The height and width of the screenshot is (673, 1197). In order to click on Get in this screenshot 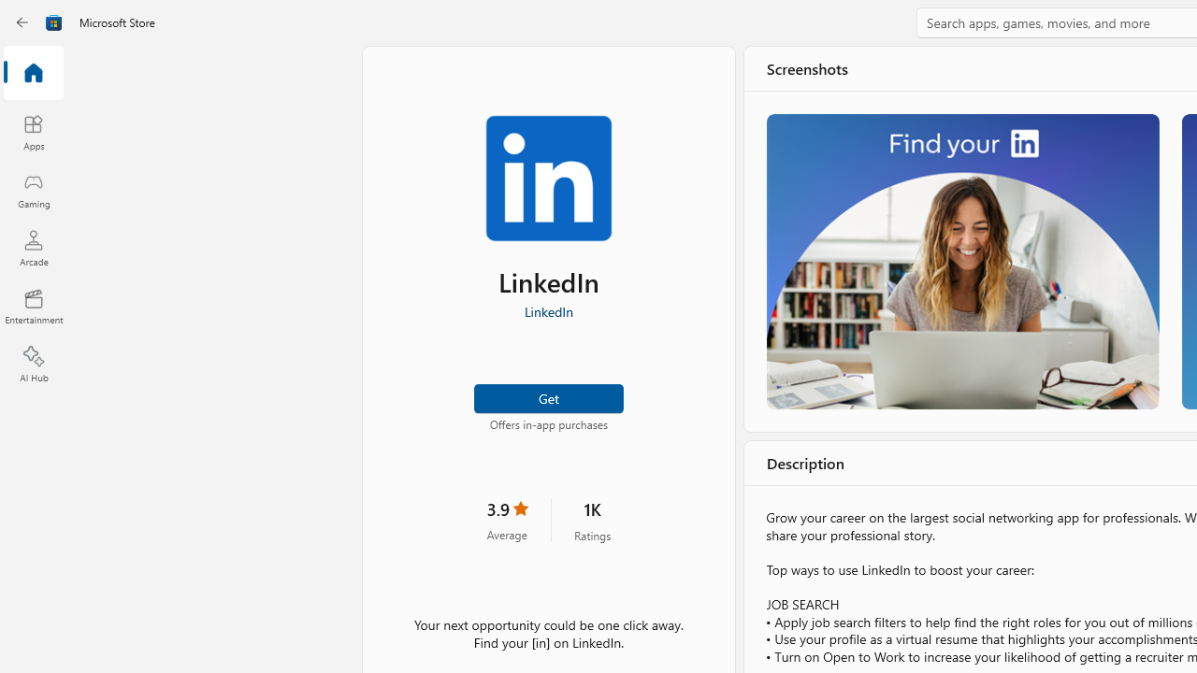, I will do `click(548, 396)`.